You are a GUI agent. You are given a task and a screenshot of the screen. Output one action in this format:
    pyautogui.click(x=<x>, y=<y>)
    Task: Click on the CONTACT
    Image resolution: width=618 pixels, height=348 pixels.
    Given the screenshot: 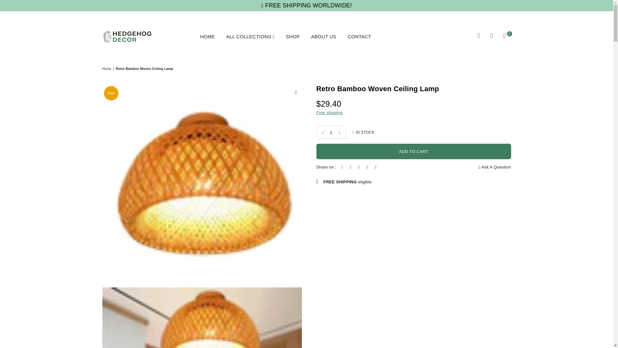 What is the action you would take?
    pyautogui.click(x=359, y=37)
    